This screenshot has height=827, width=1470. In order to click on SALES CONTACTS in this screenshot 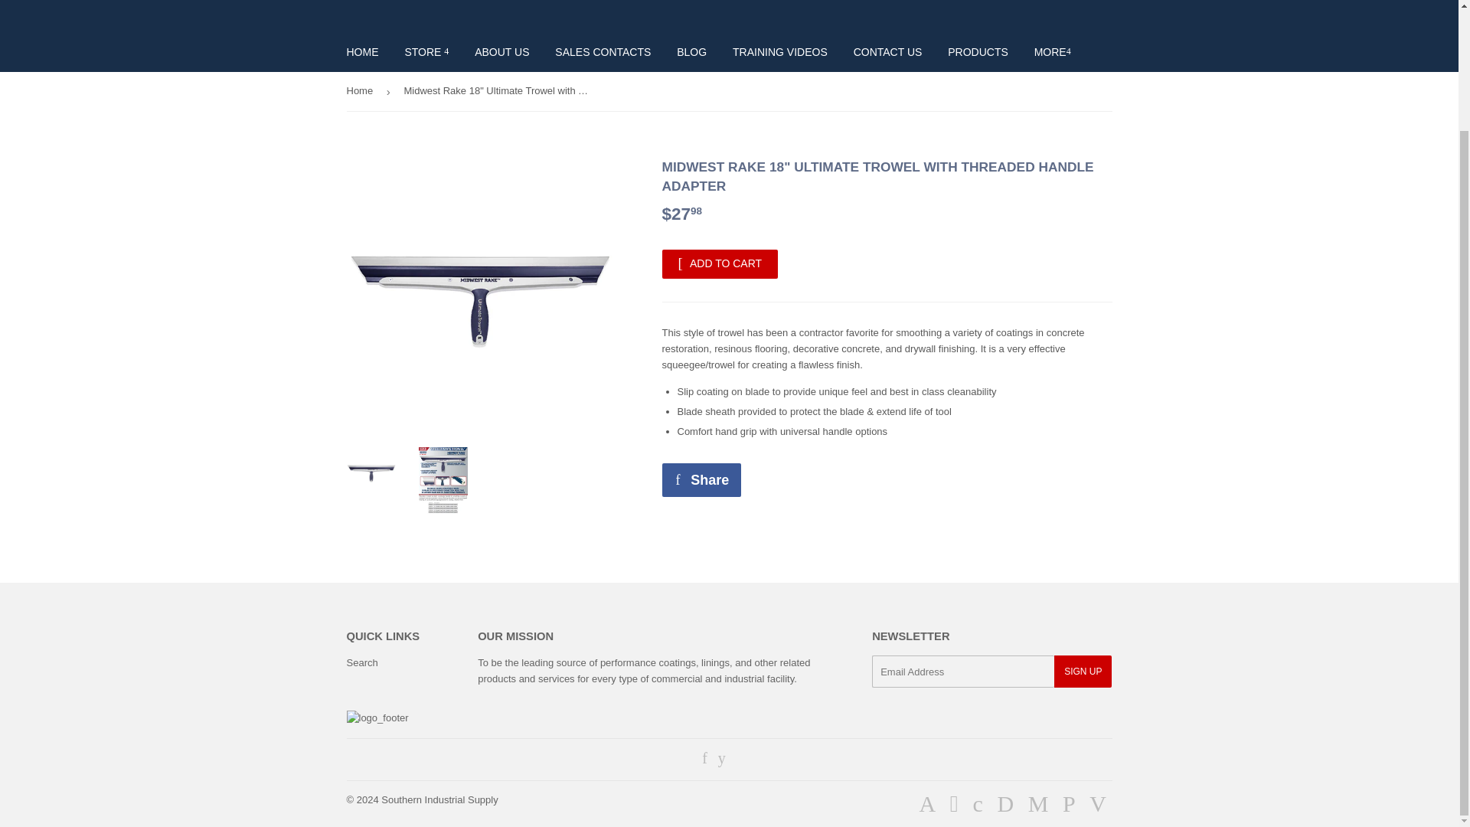, I will do `click(603, 52)`.